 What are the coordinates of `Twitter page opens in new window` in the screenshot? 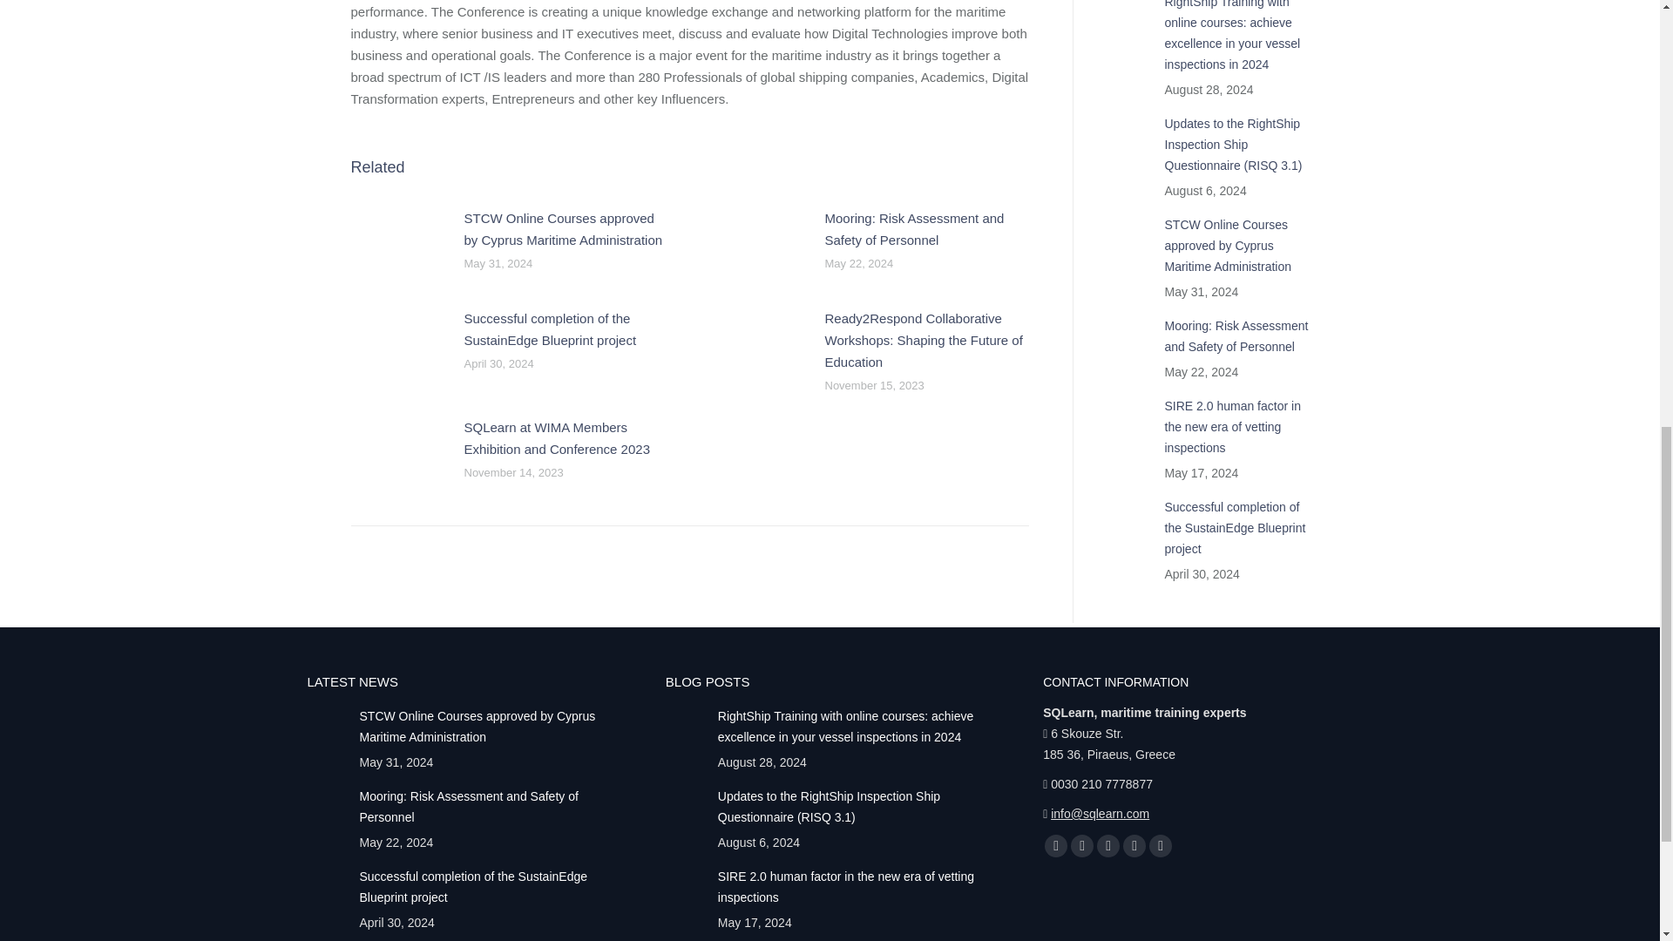 It's located at (1082, 845).